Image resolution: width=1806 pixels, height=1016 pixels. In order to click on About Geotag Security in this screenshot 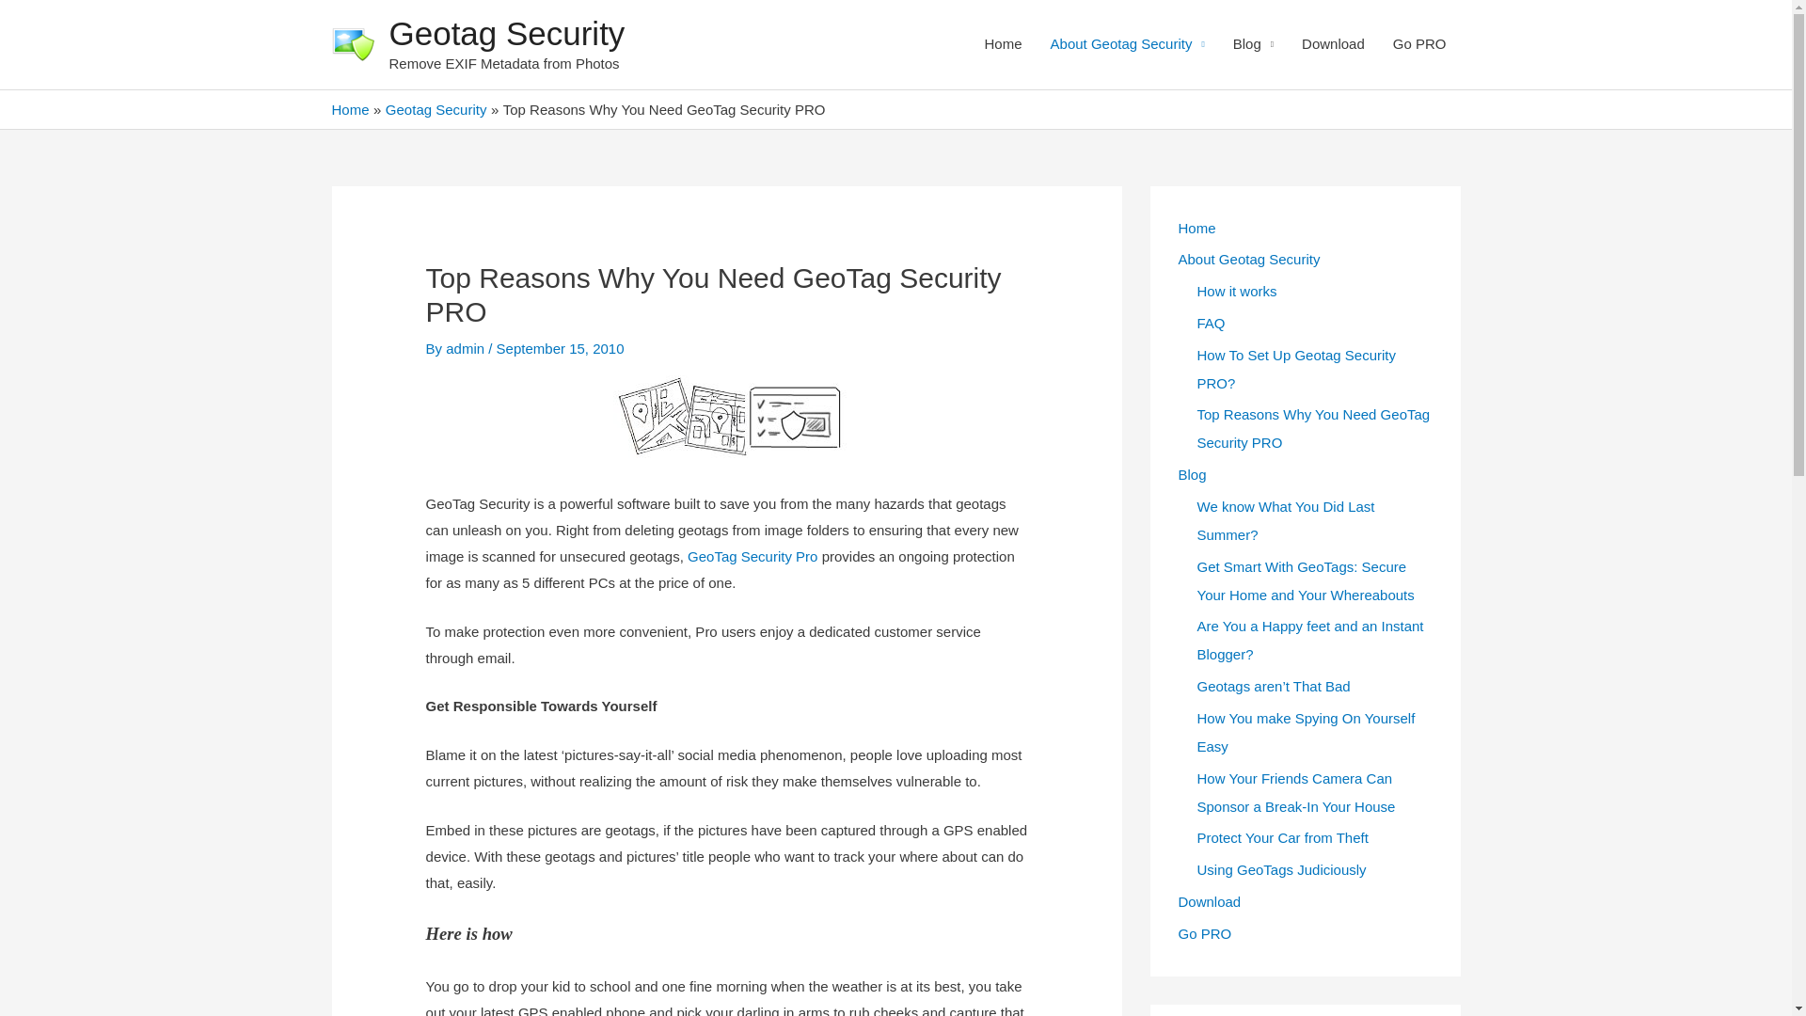, I will do `click(1248, 259)`.